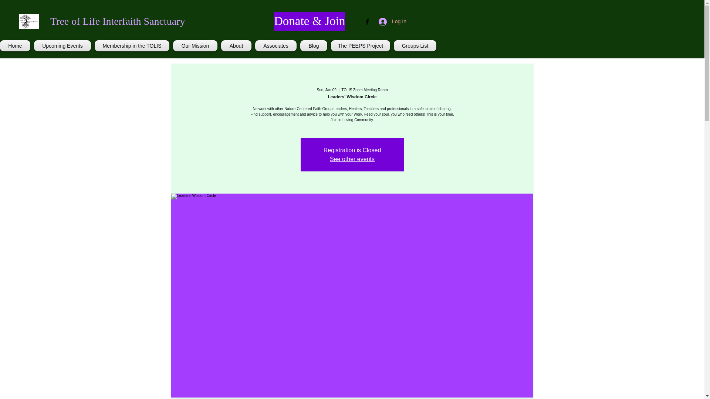  Describe the element at coordinates (276, 46) in the screenshot. I see `Associates` at that location.